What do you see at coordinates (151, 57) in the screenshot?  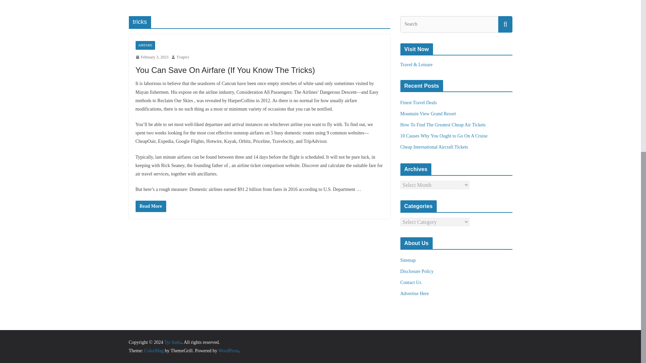 I see `February 3, 2023` at bounding box center [151, 57].